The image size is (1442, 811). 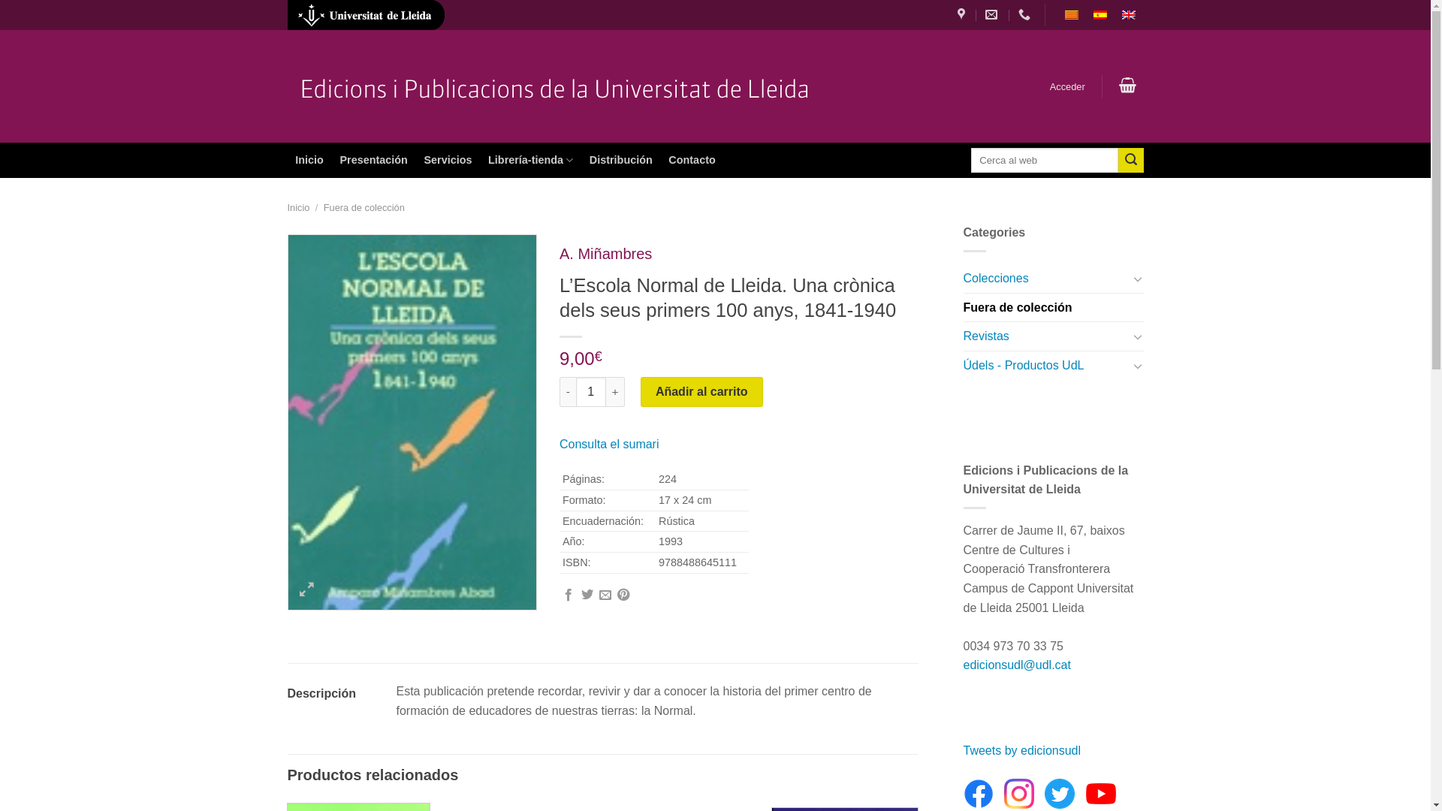 I want to click on Inicio, so click(x=309, y=161).